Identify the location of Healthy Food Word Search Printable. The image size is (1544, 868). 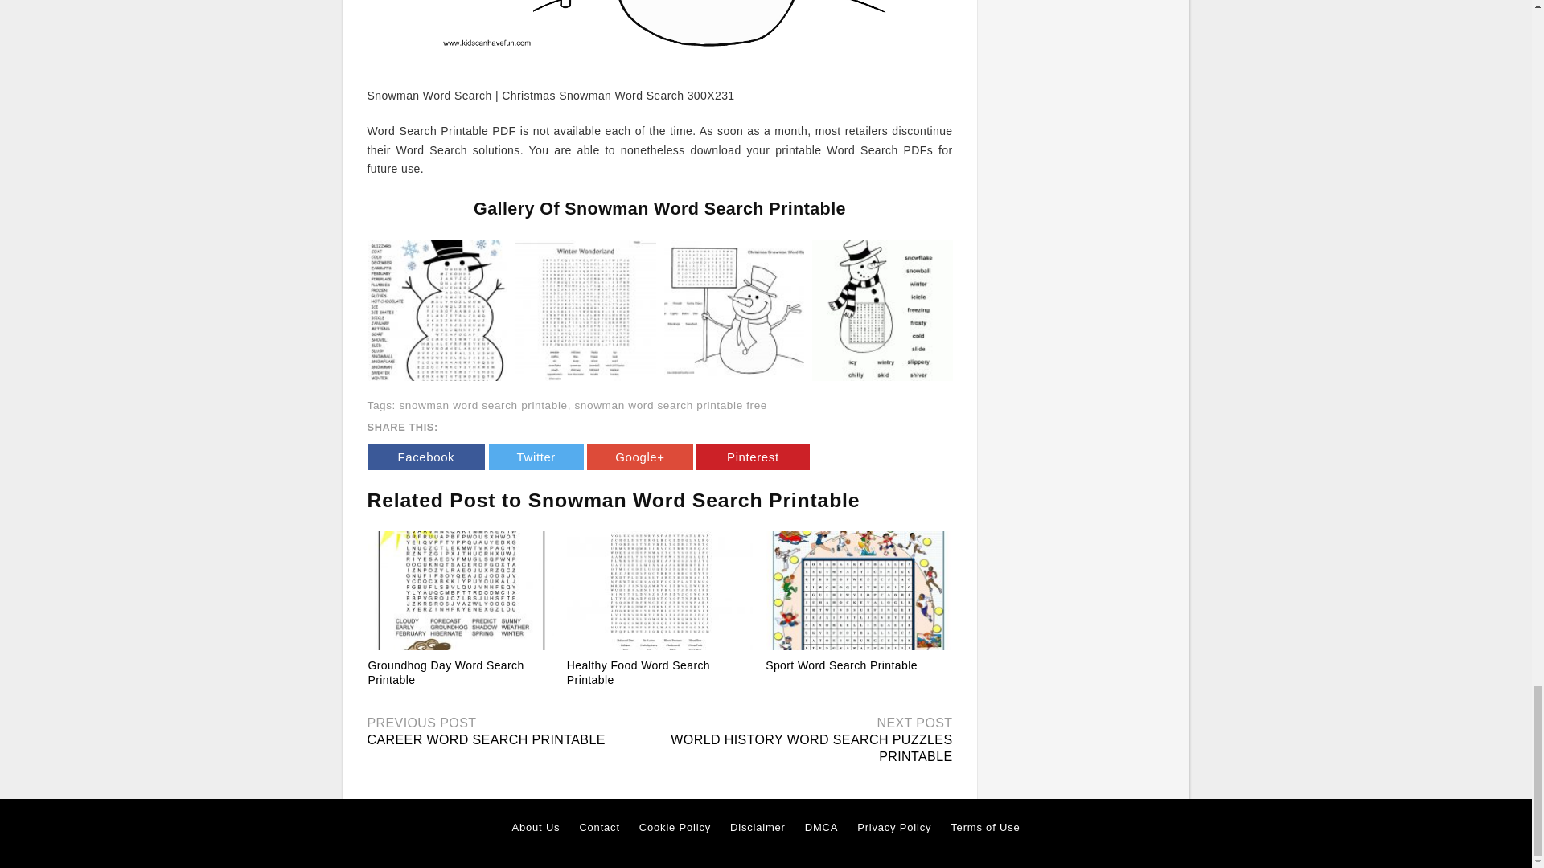
(659, 590).